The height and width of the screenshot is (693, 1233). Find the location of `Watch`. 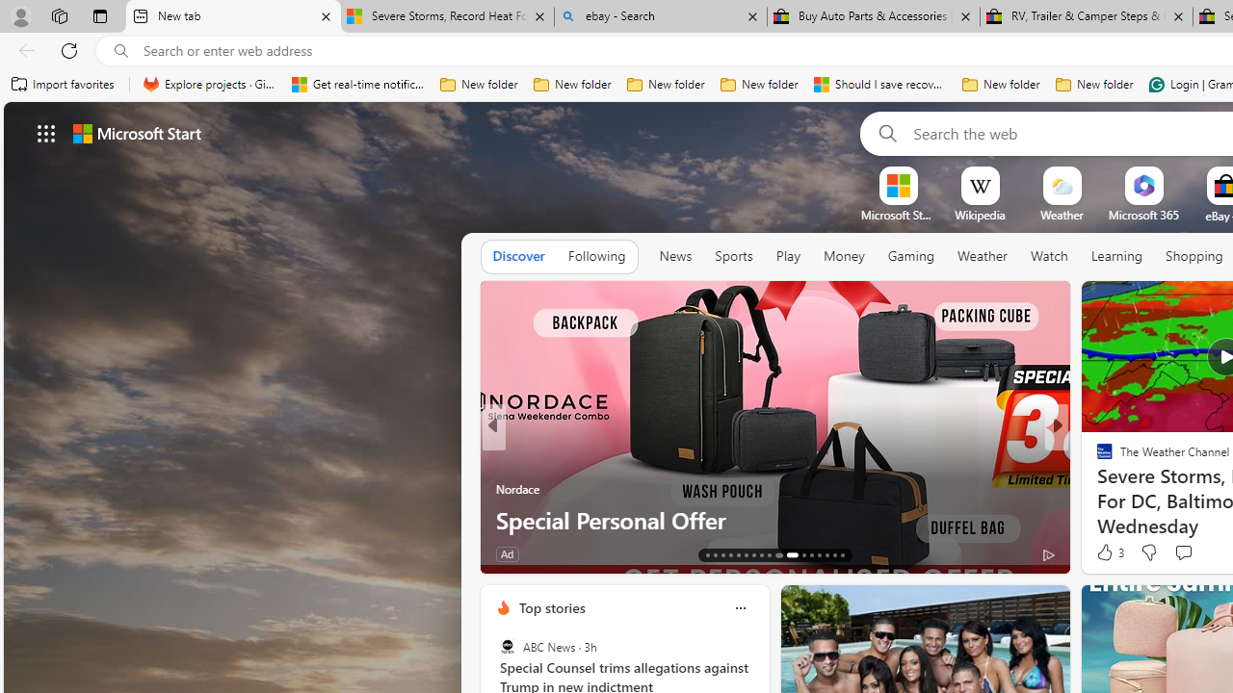

Watch is located at coordinates (1049, 256).